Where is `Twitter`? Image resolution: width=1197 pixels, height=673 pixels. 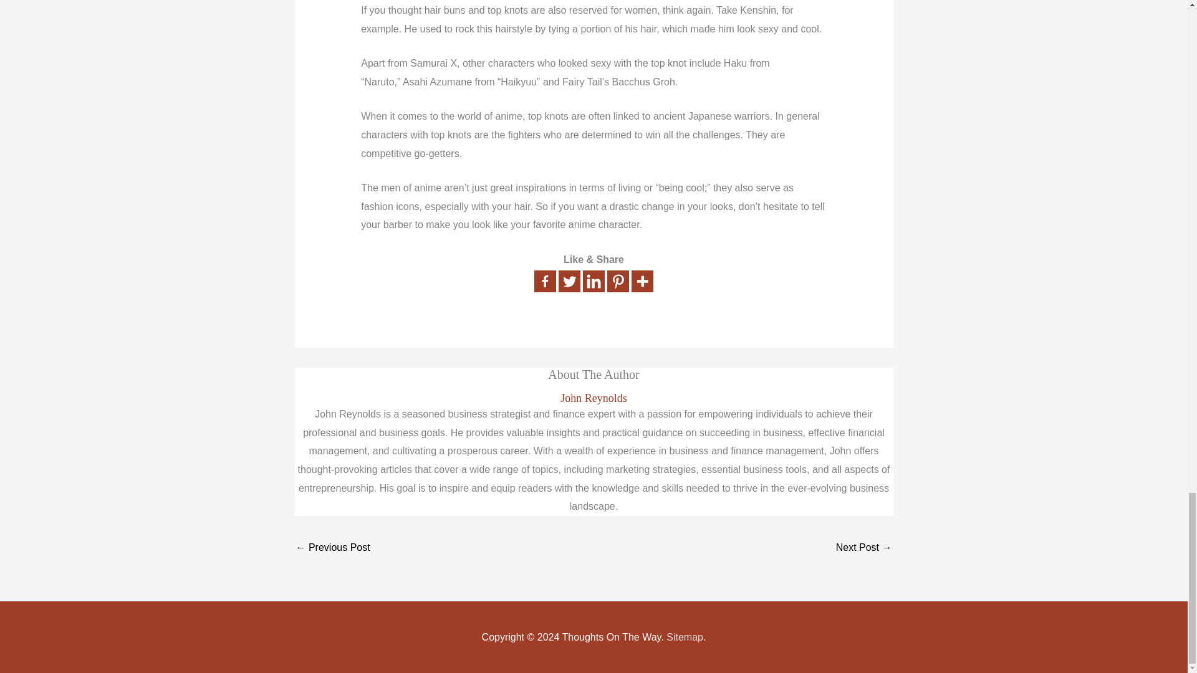 Twitter is located at coordinates (570, 281).